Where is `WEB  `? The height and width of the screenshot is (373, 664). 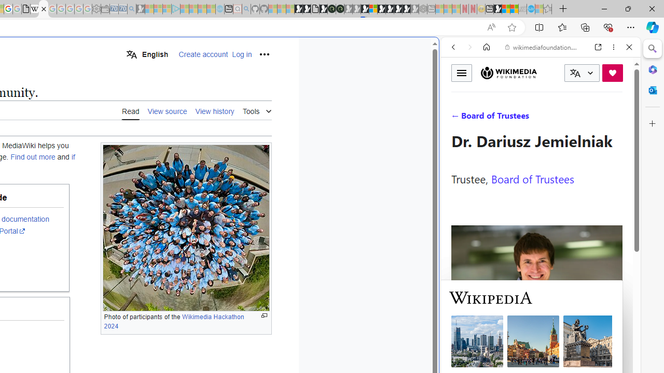 WEB   is located at coordinates (458, 118).